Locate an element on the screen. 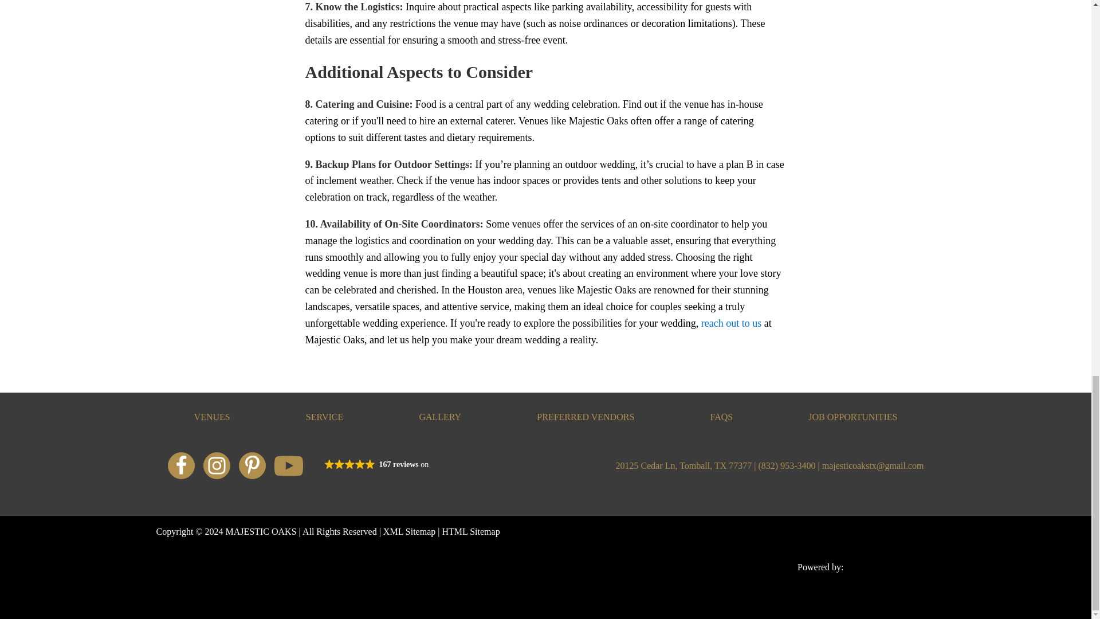 The width and height of the screenshot is (1100, 619). SERVICE is located at coordinates (324, 417).